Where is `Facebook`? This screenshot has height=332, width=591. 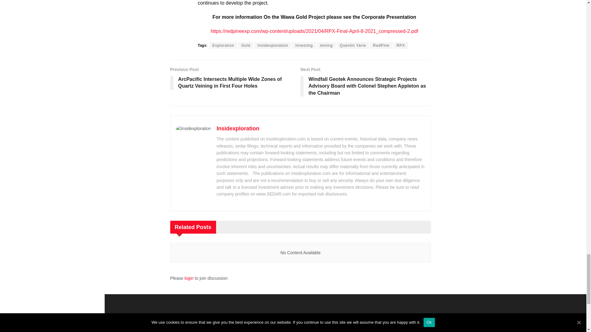
Facebook is located at coordinates (324, 329).